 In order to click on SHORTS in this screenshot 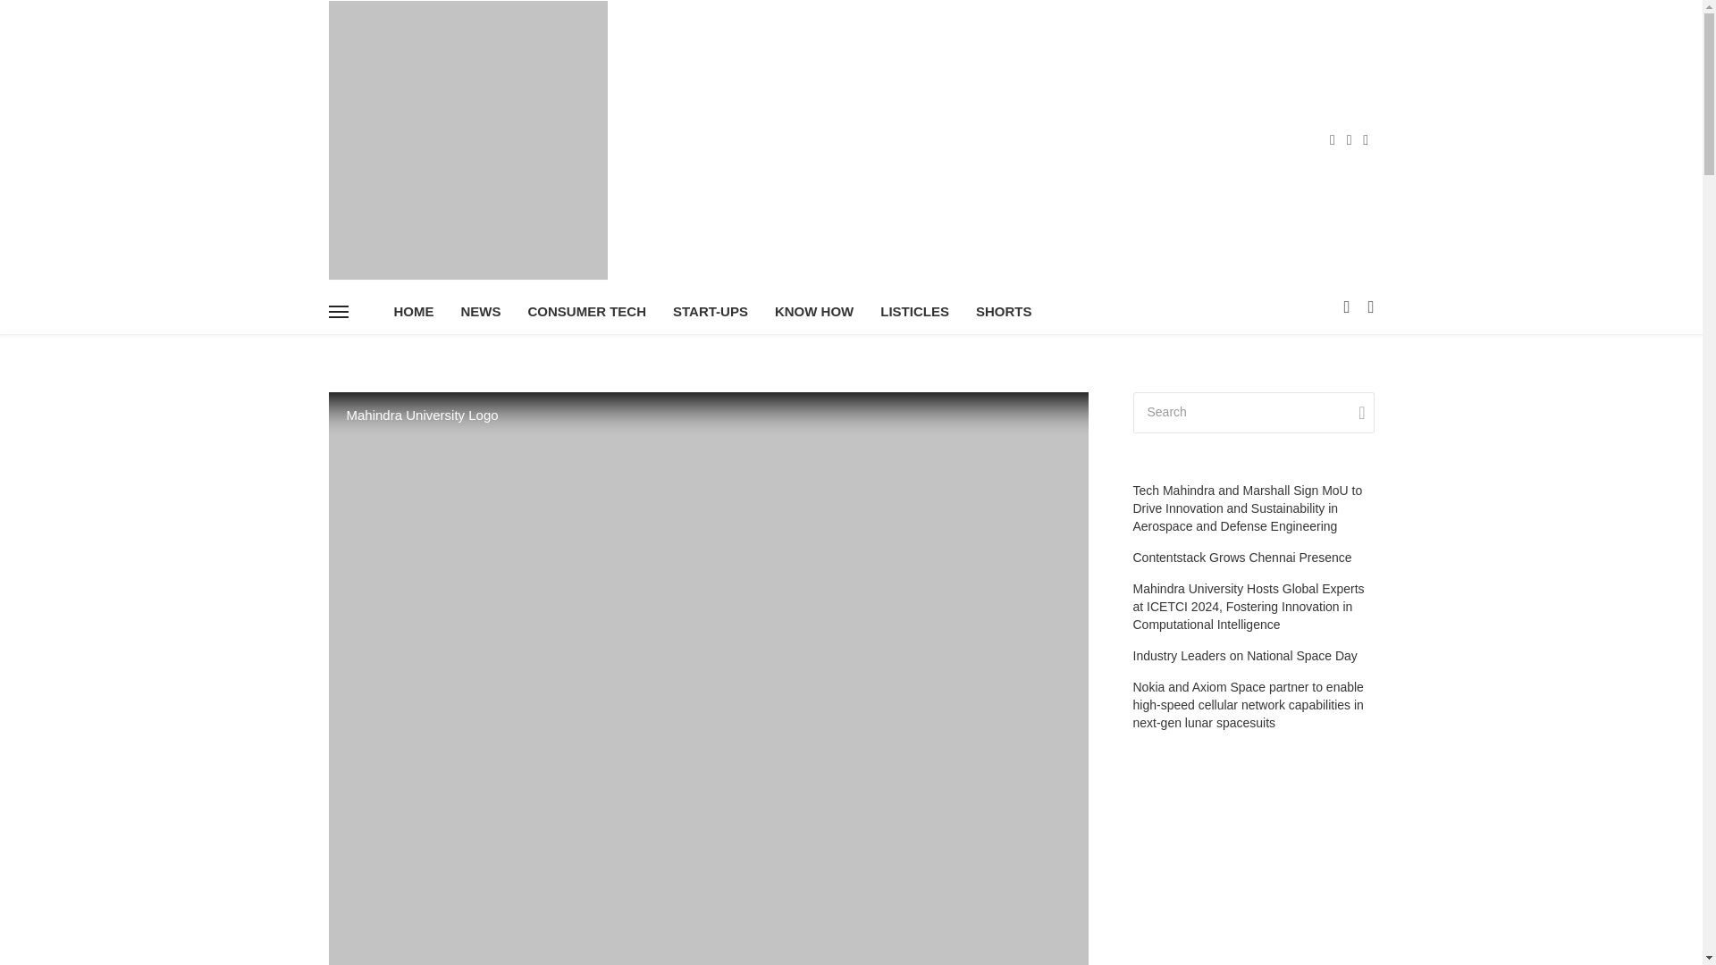, I will do `click(1004, 311)`.